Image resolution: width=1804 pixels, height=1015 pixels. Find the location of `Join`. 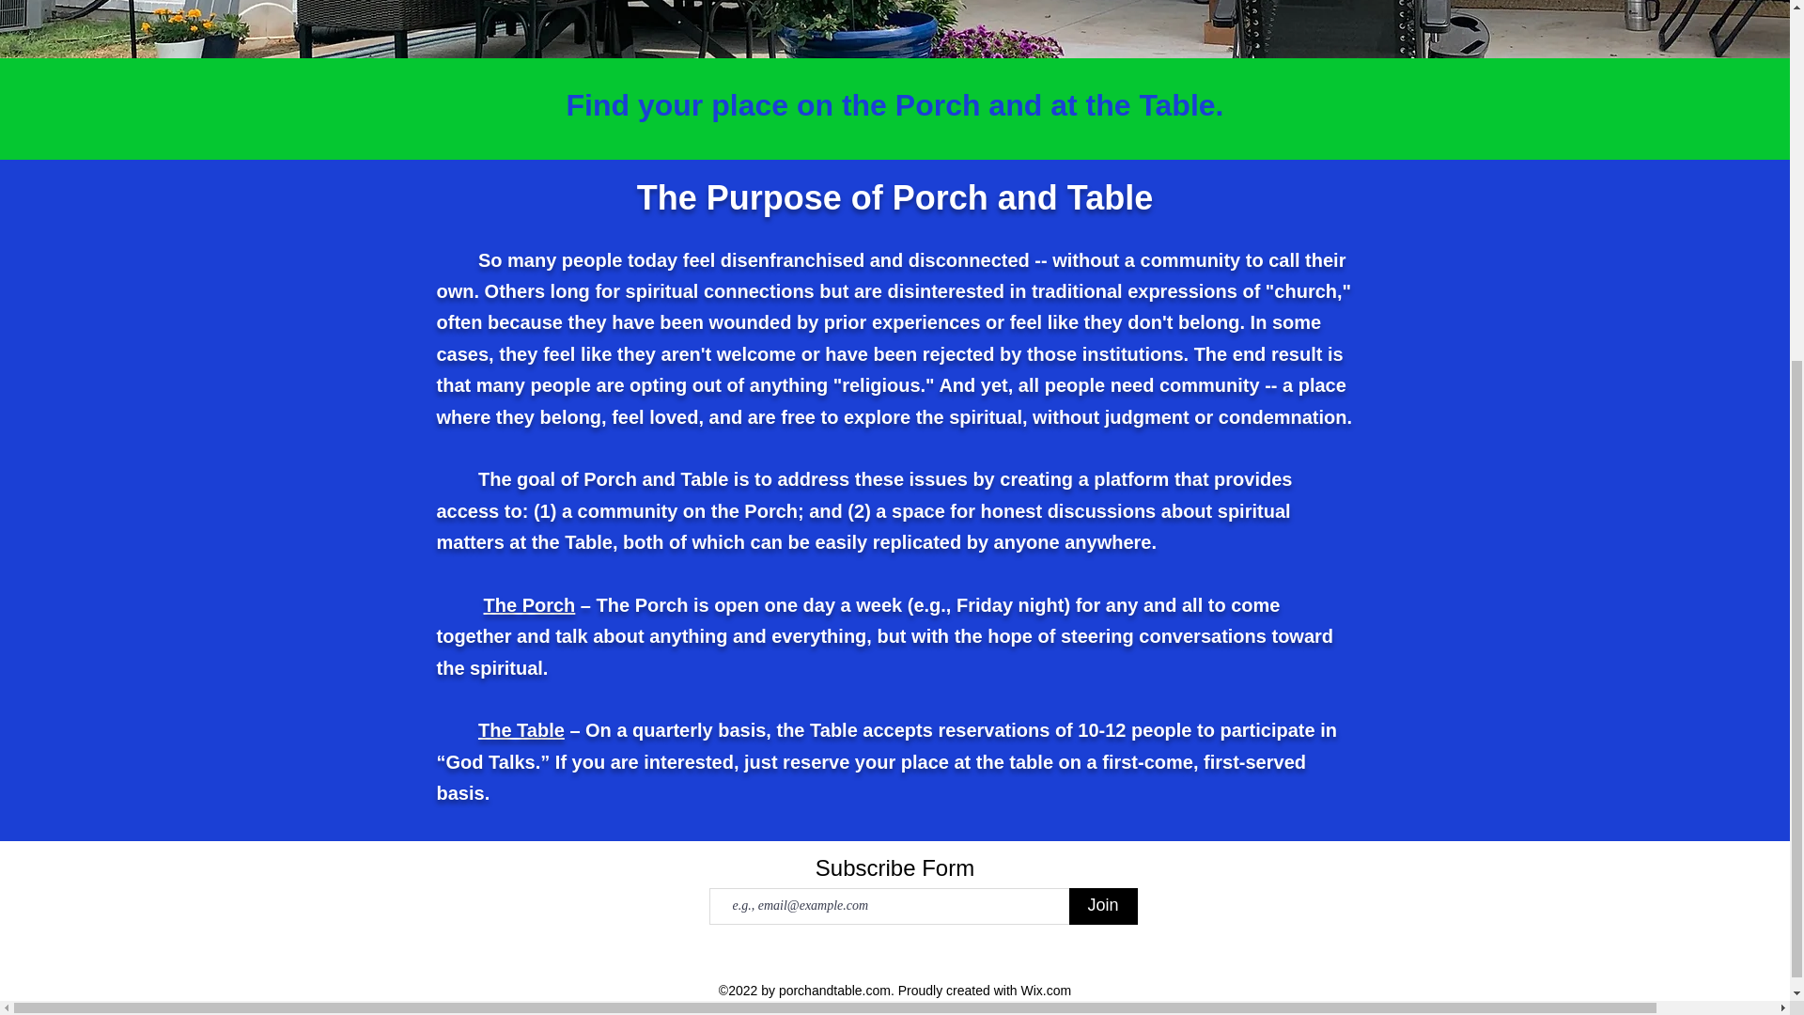

Join is located at coordinates (1103, 906).